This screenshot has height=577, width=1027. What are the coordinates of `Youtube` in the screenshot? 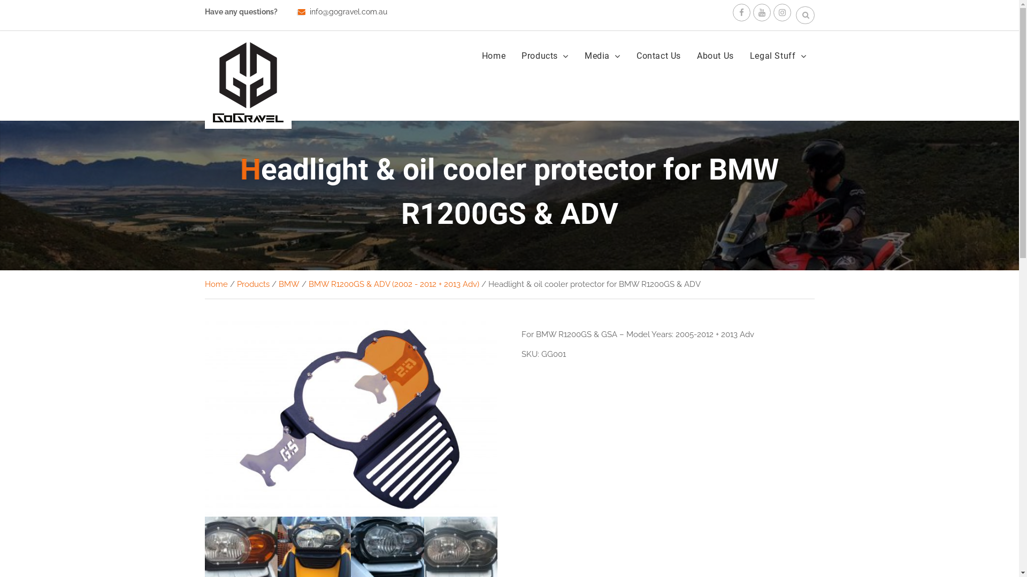 It's located at (762, 13).